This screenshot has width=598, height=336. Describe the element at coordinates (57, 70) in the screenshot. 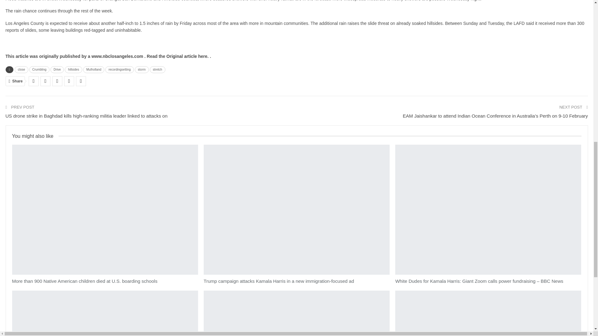

I see `Drive` at that location.